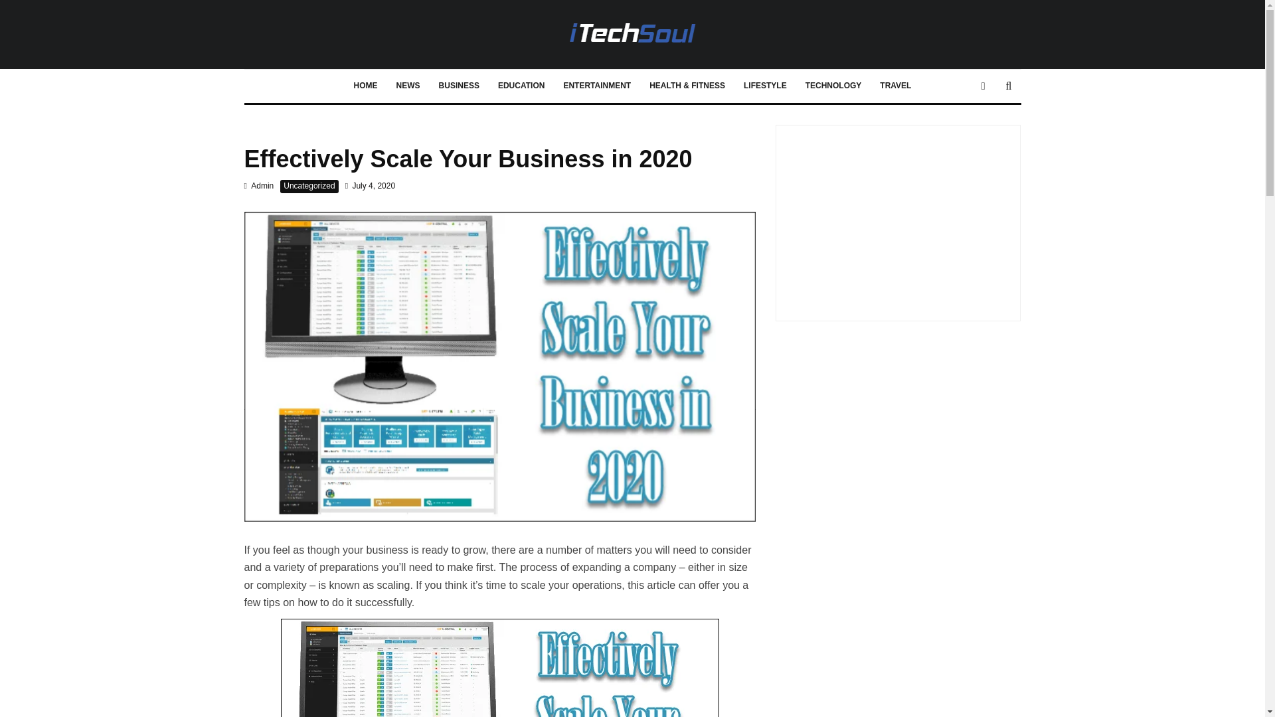 The image size is (1275, 717). Describe the element at coordinates (408, 86) in the screenshot. I see `NEWS` at that location.